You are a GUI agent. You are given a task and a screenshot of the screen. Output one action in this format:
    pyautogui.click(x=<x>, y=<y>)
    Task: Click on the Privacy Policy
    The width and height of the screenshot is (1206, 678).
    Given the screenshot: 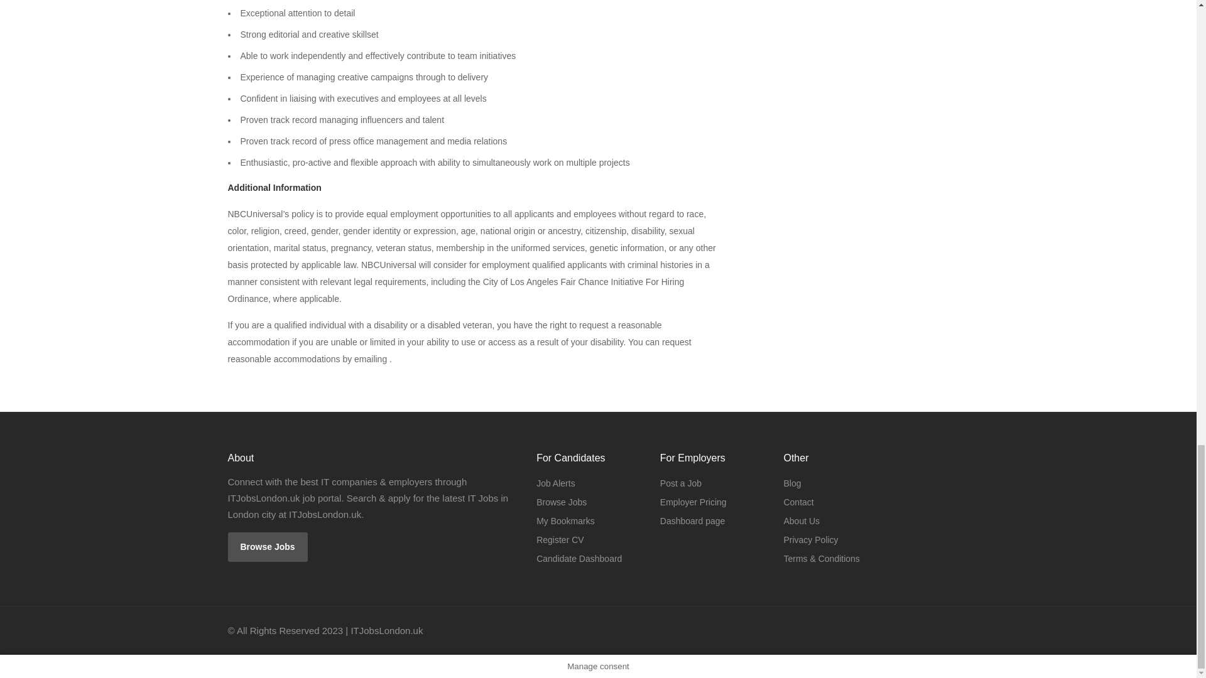 What is the action you would take?
    pyautogui.click(x=810, y=539)
    